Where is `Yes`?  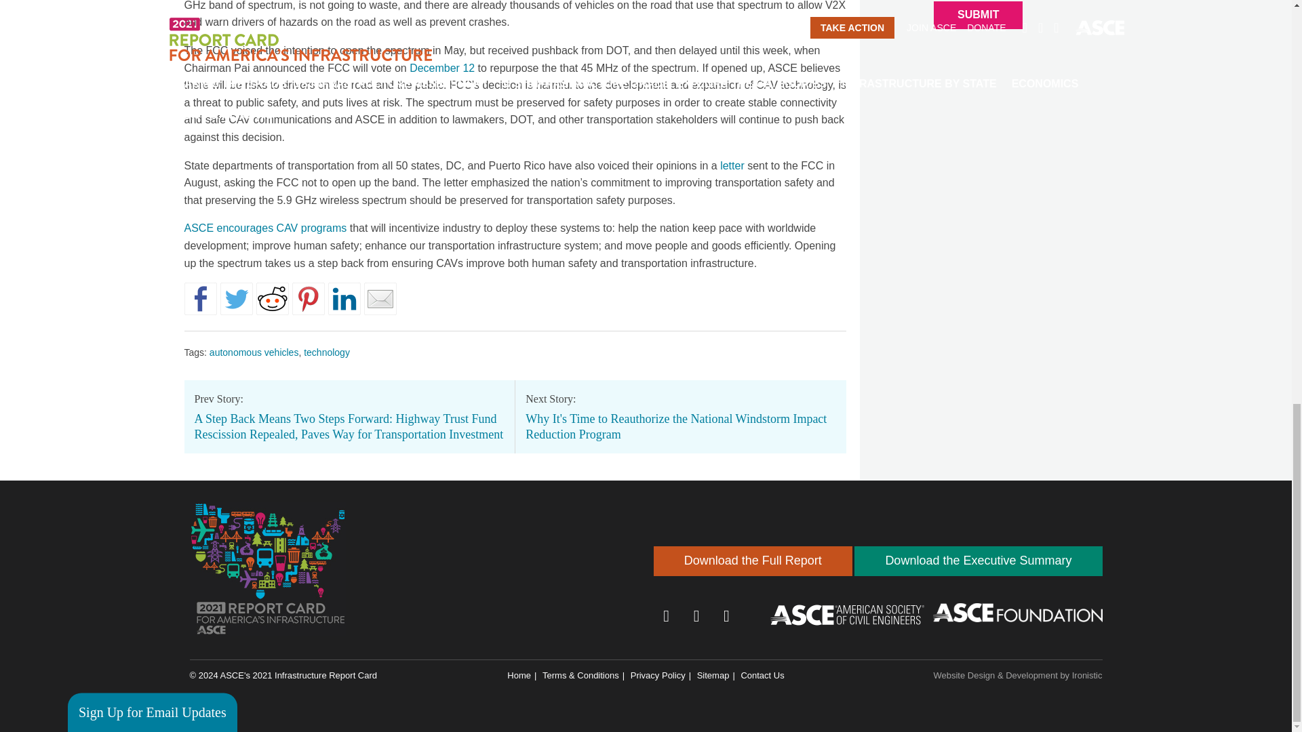
Yes is located at coordinates (83, 145).